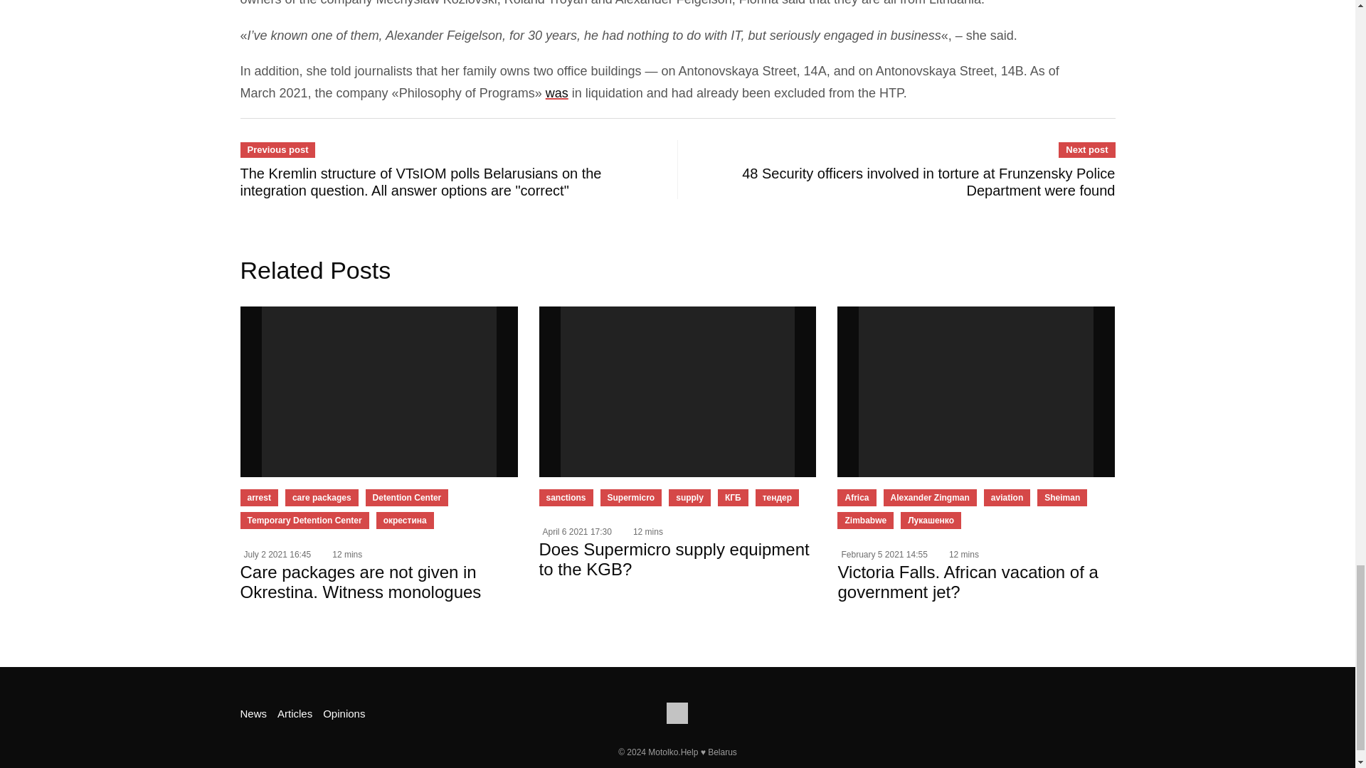  What do you see at coordinates (678, 391) in the screenshot?
I see `Does Supermicro supply equipment to the KGB?` at bounding box center [678, 391].